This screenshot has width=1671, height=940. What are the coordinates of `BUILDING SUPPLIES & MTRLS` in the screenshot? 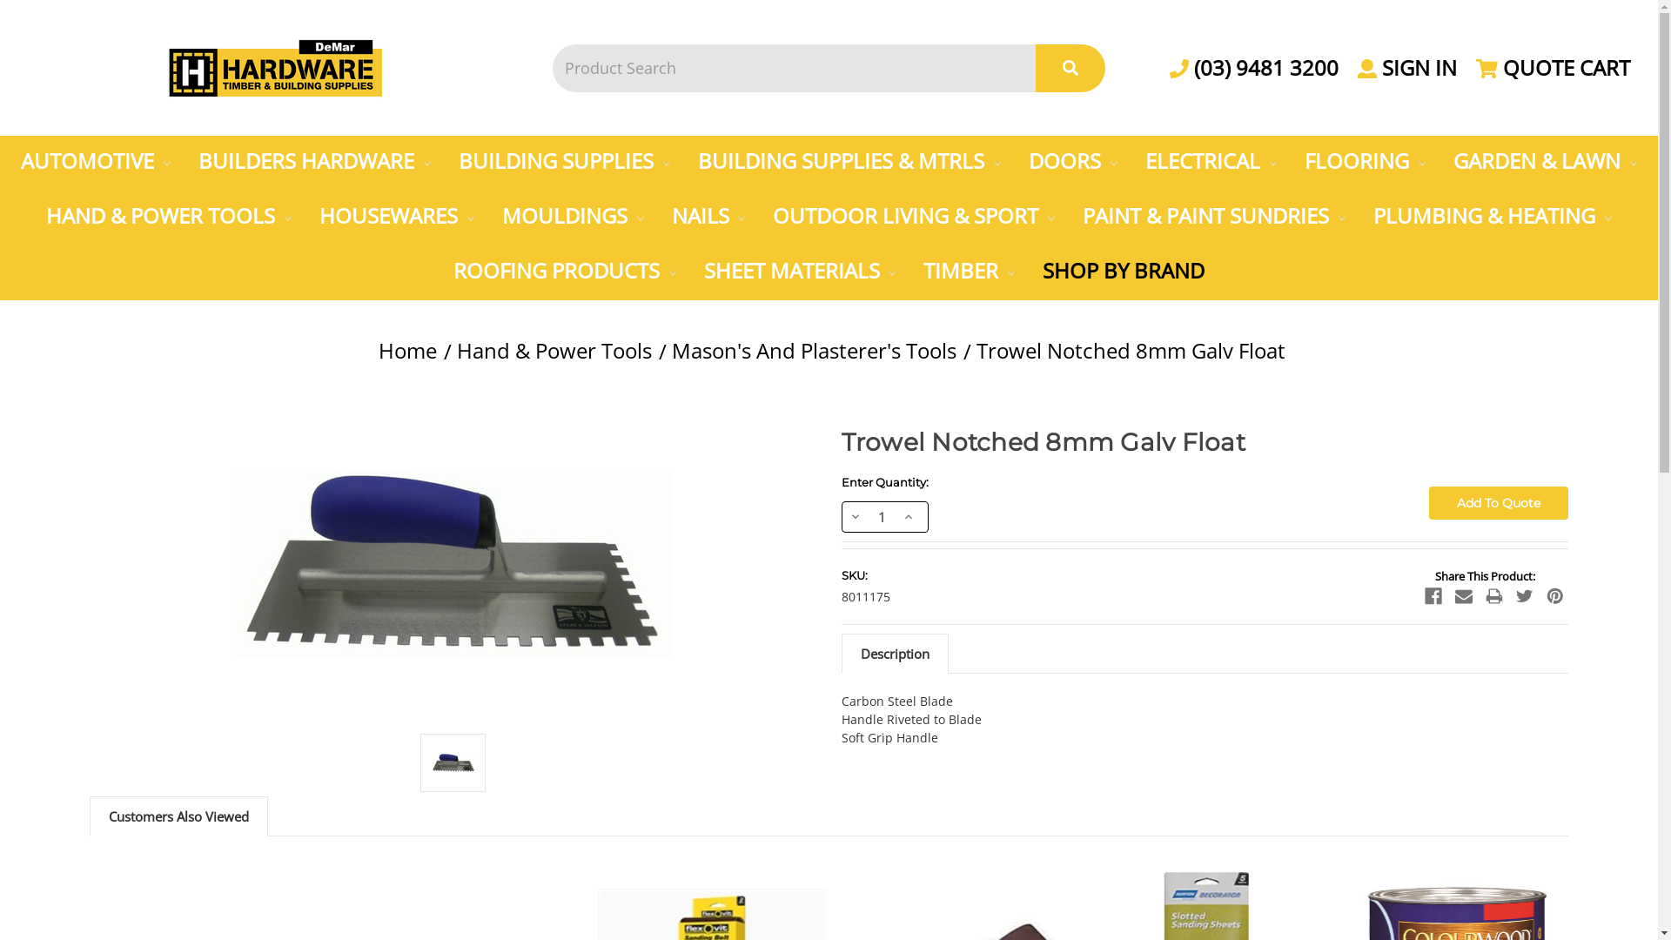 It's located at (849, 163).